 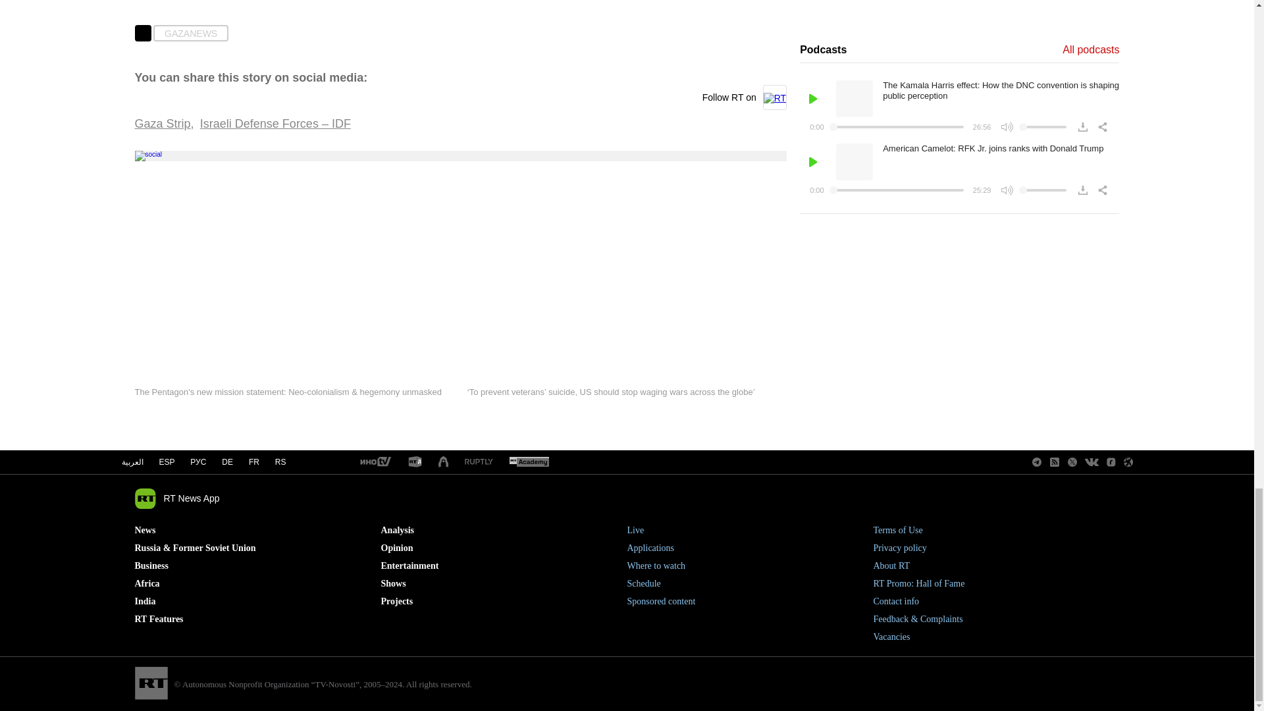 What do you see at coordinates (479, 462) in the screenshot?
I see `RT ` at bounding box center [479, 462].